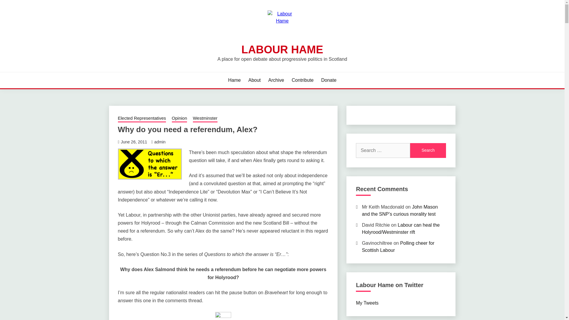 The width and height of the screenshot is (569, 320). I want to click on Donate, so click(329, 80).